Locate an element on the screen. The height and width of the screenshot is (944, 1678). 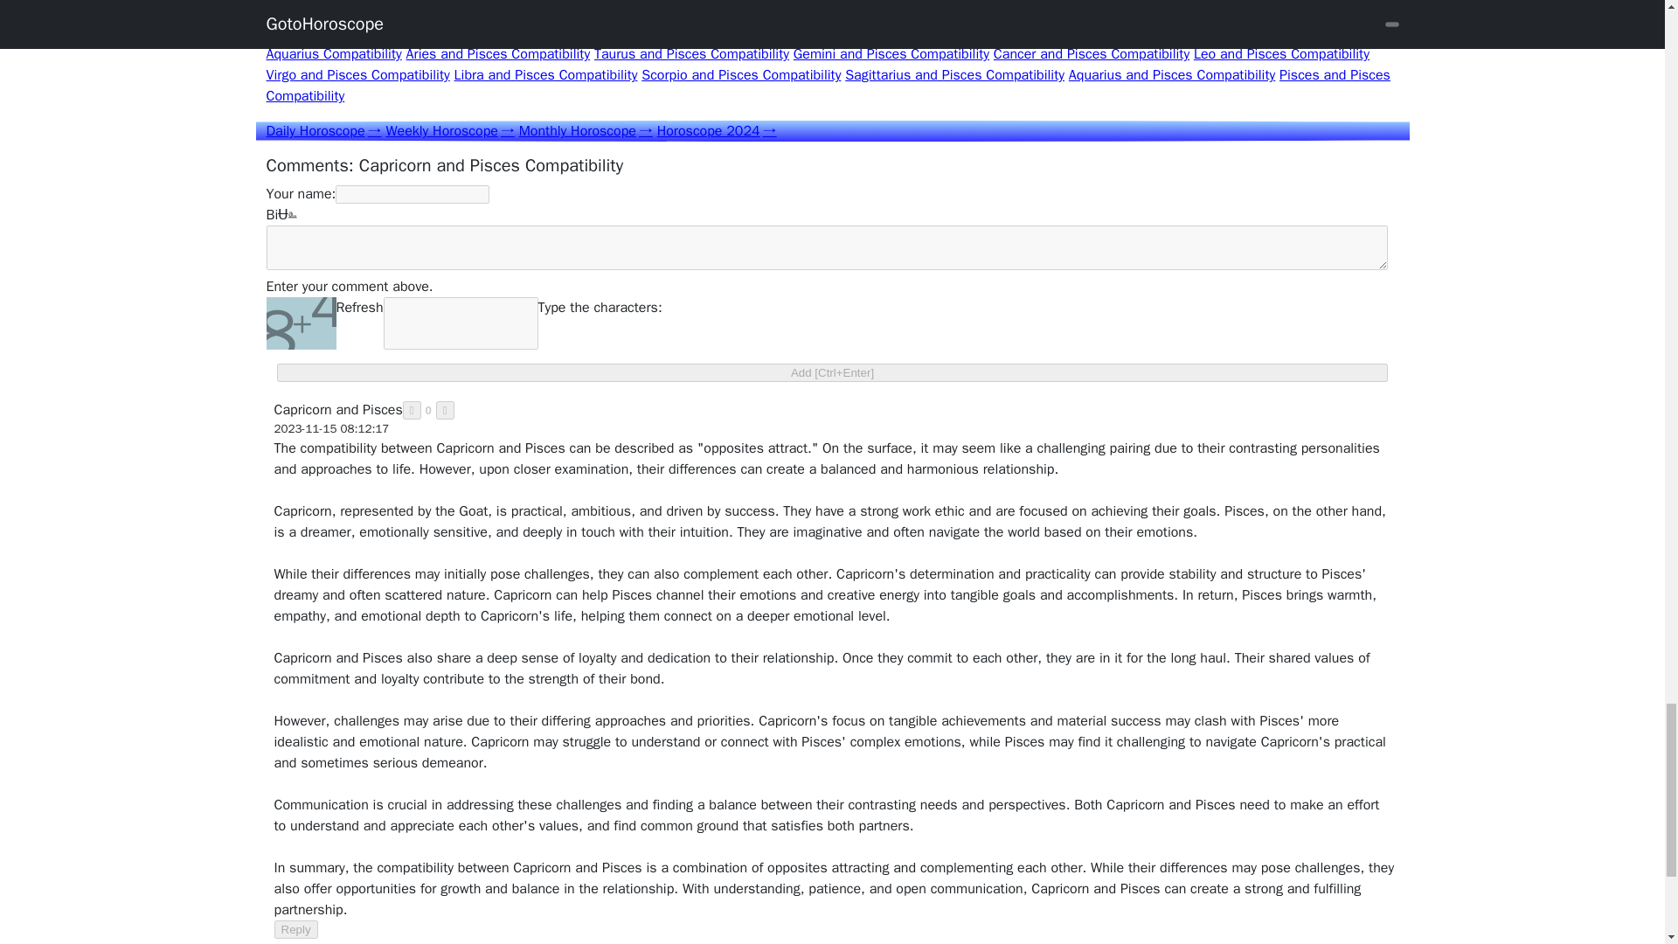
Aries and Pisces Compatibility is located at coordinates (498, 54).